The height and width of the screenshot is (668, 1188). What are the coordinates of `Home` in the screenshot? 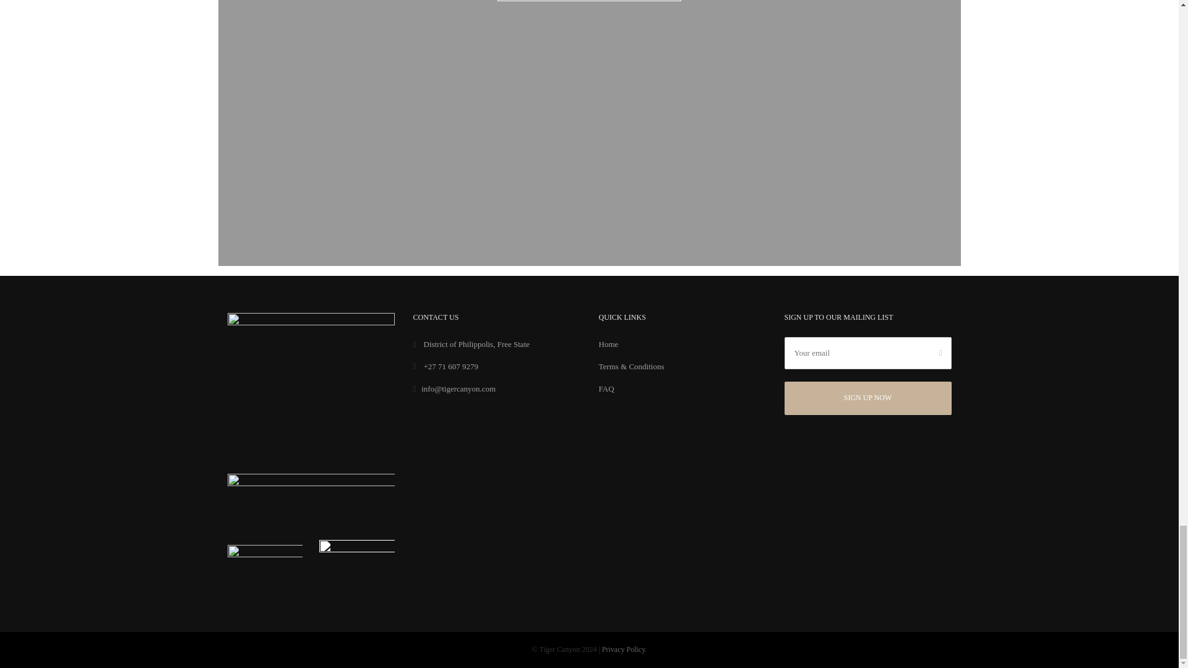 It's located at (609, 344).